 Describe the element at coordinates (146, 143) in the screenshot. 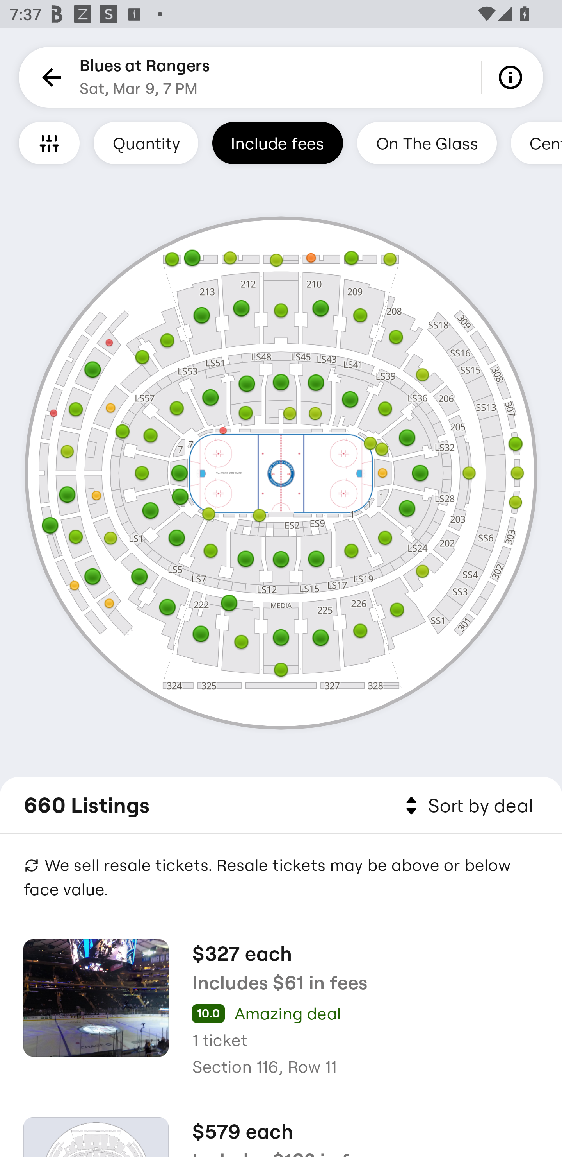

I see `Quantity` at that location.